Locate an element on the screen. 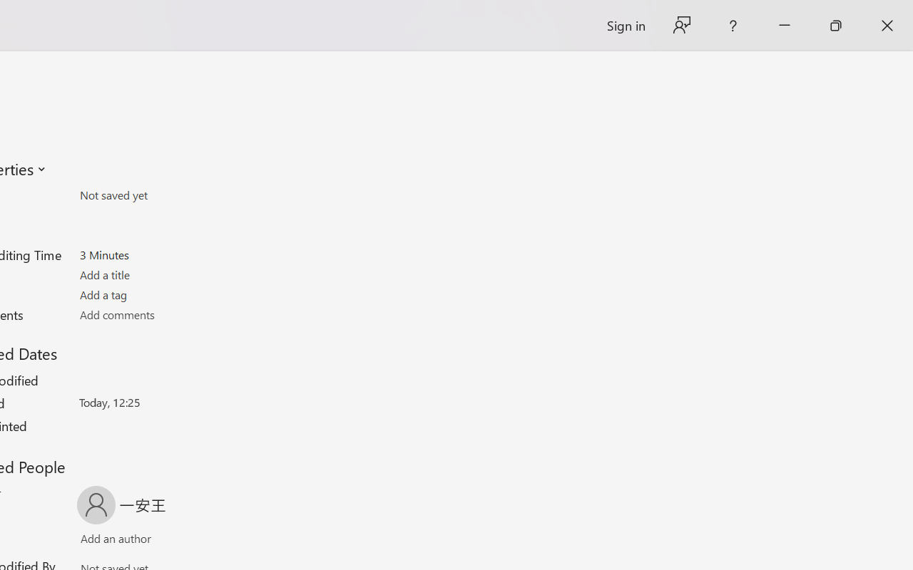 The image size is (913, 570). Browse Address Book is located at coordinates (208, 541).